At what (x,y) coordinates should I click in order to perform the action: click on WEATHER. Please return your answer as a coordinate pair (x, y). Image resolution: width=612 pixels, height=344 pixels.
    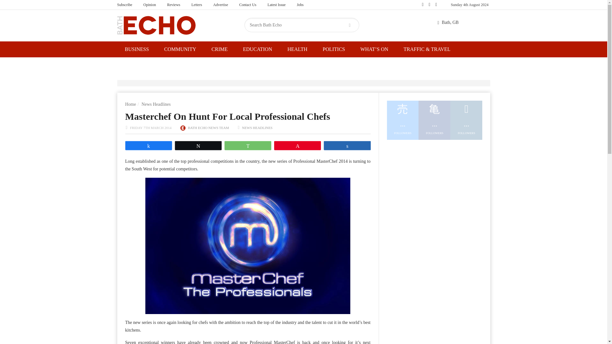
    Looking at the image, I should click on (137, 66).